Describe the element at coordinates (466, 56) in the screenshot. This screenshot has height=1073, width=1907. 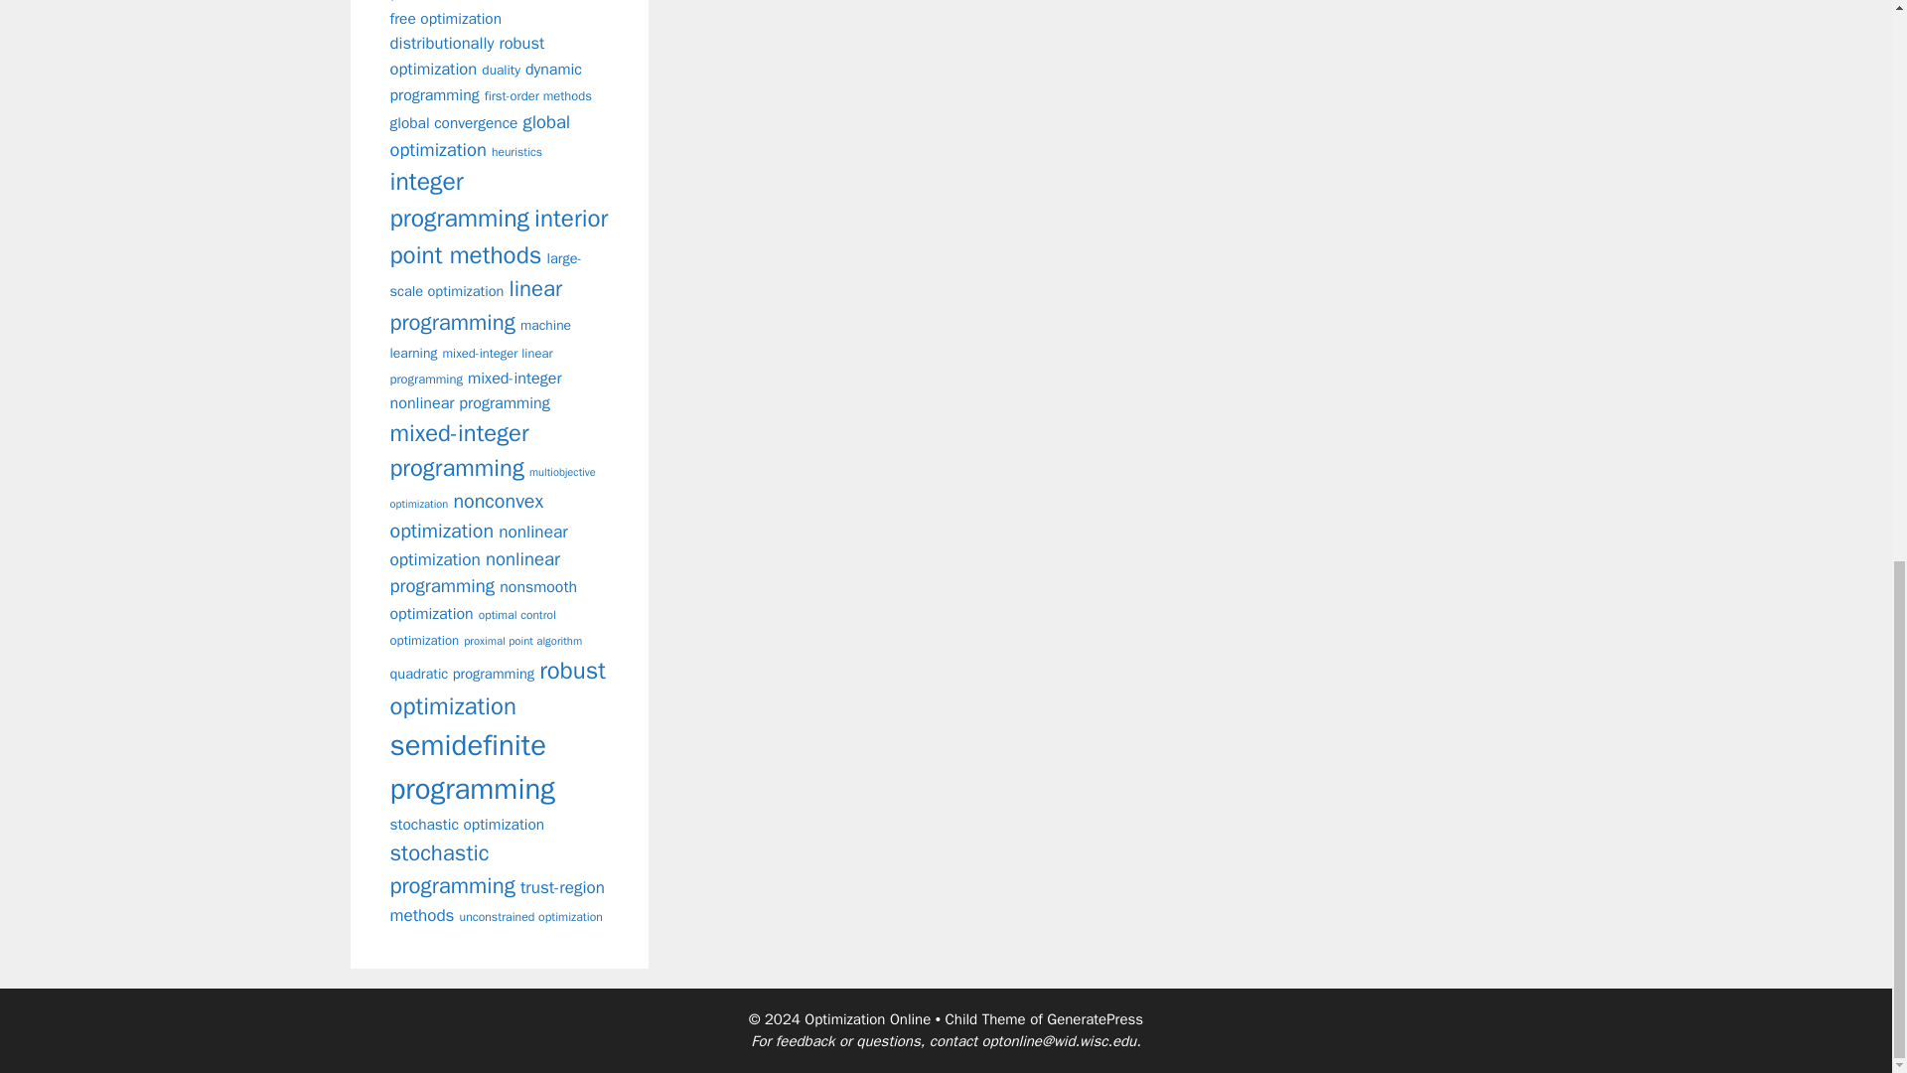
I see `distributionally robust optimization` at that location.